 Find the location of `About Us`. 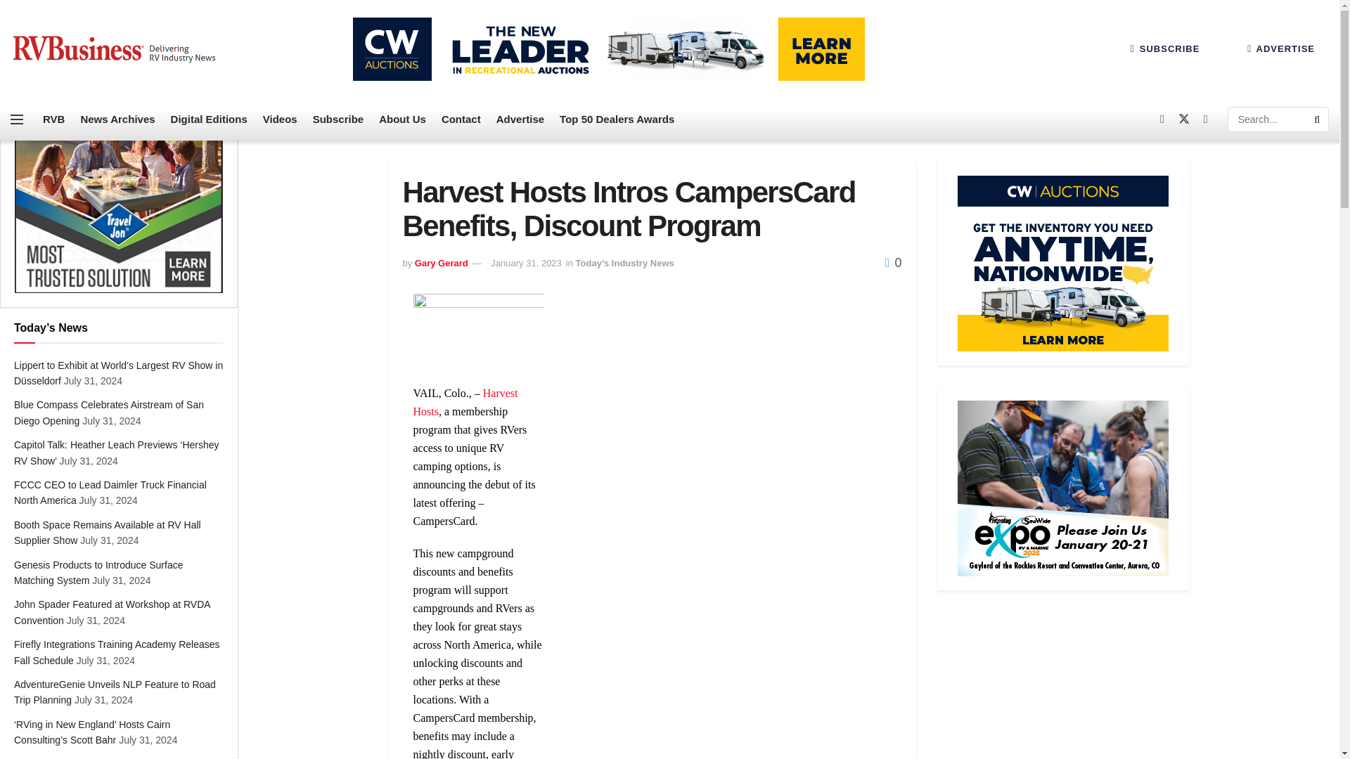

About Us is located at coordinates (402, 119).